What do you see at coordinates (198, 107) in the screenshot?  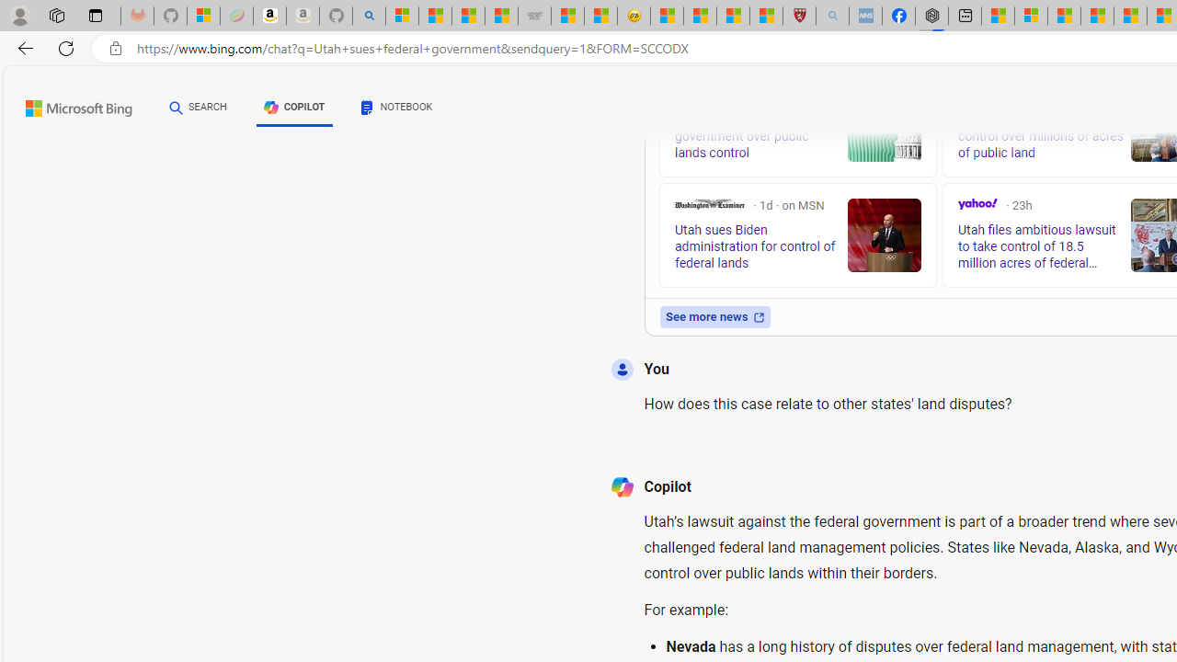 I see `SEARCH` at bounding box center [198, 107].